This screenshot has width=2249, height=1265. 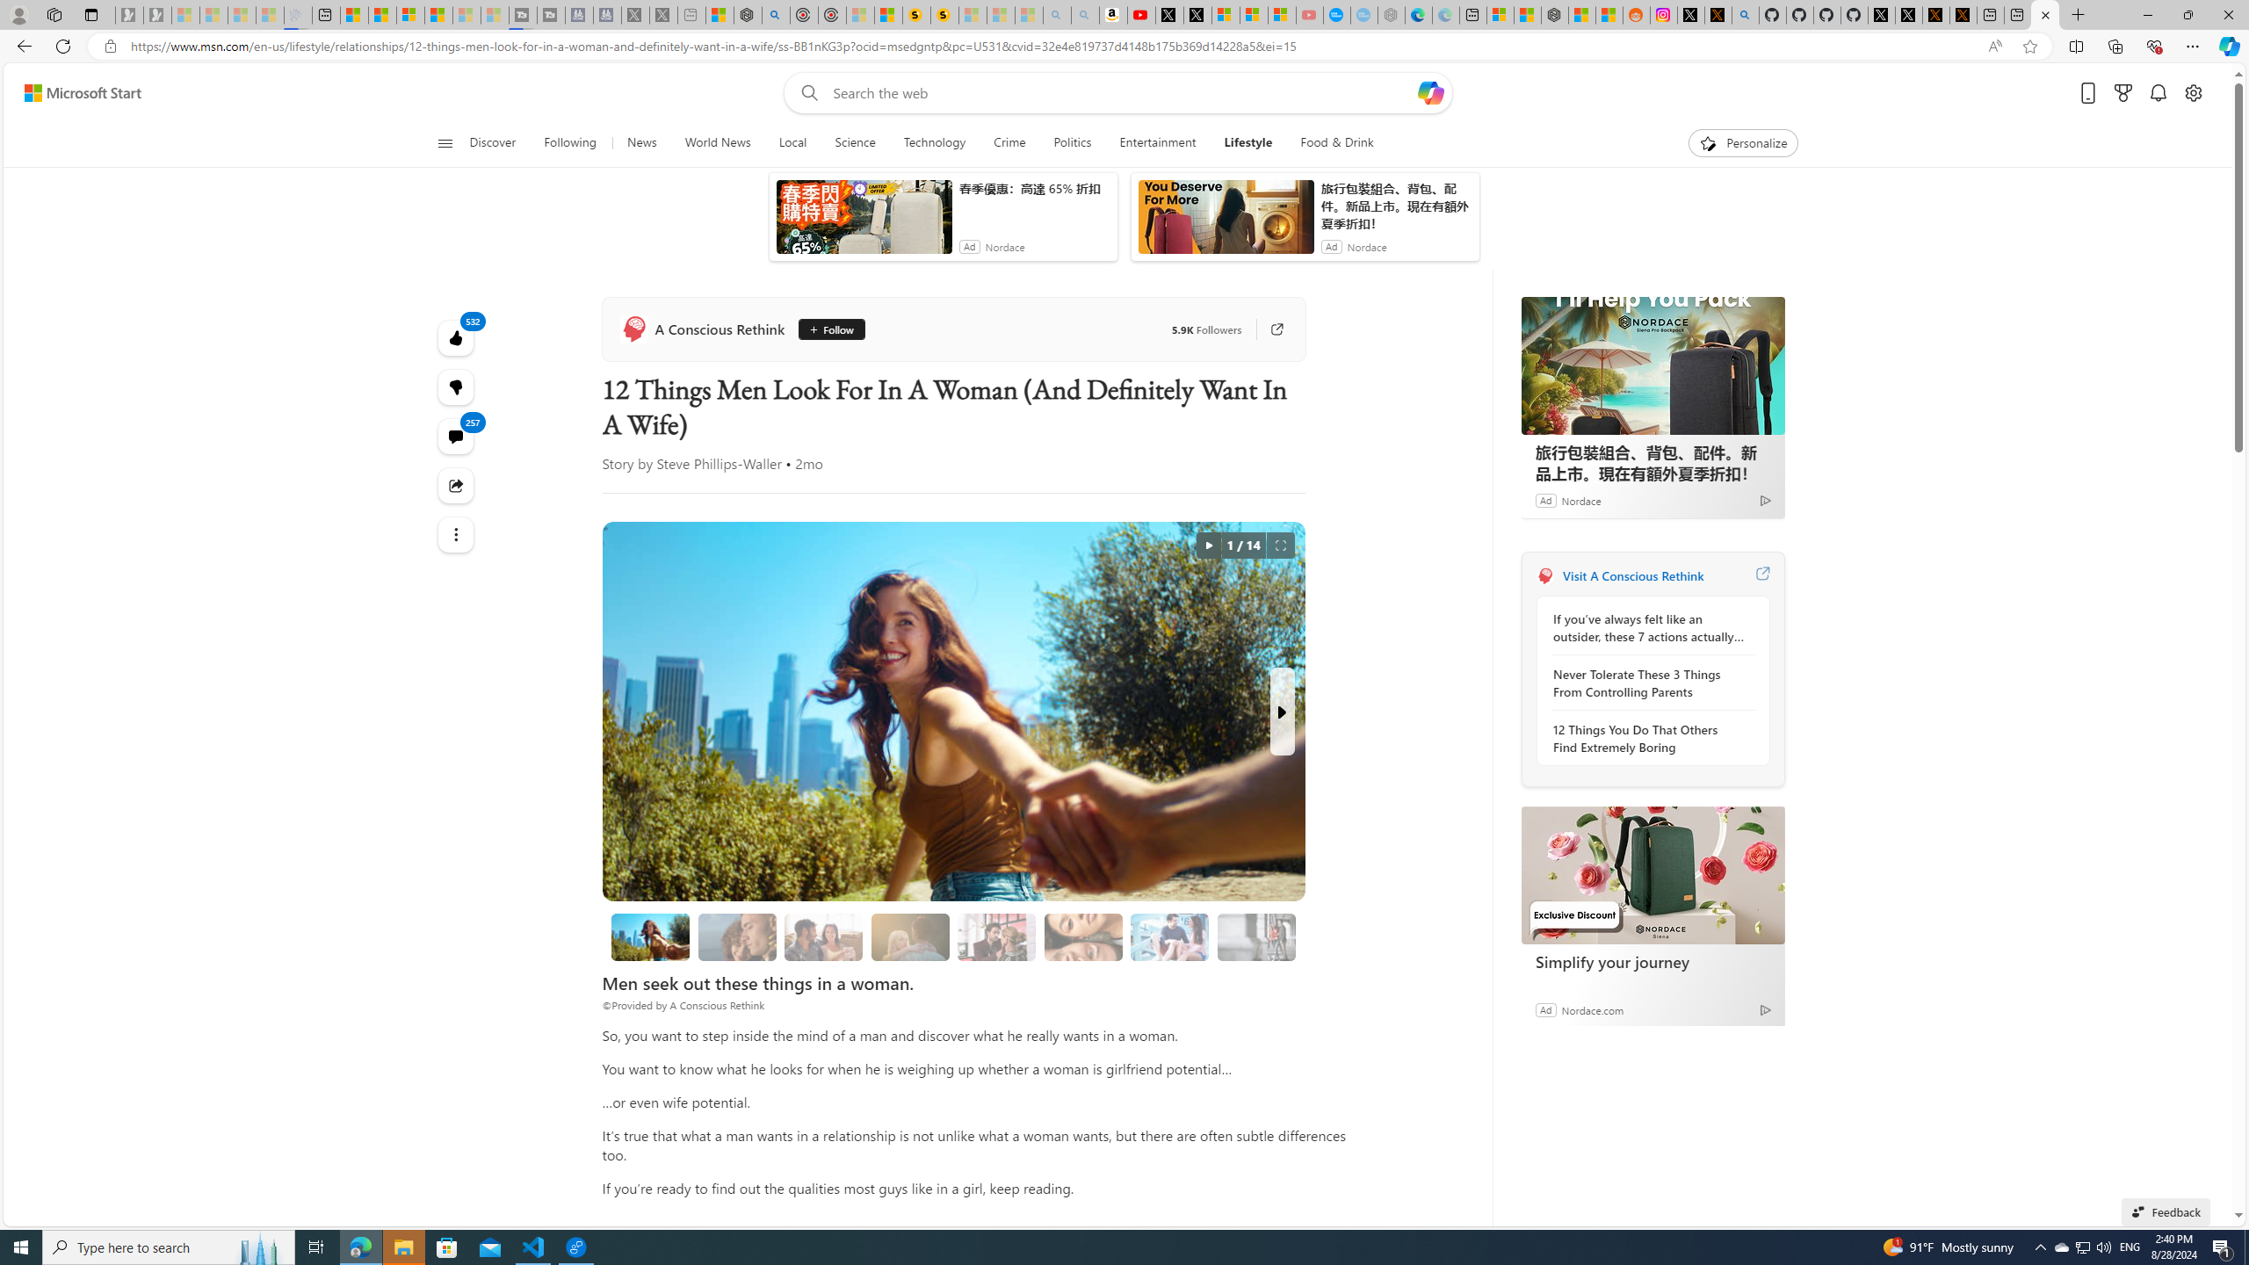 I want to click on Traffic, so click(x=1262, y=233).